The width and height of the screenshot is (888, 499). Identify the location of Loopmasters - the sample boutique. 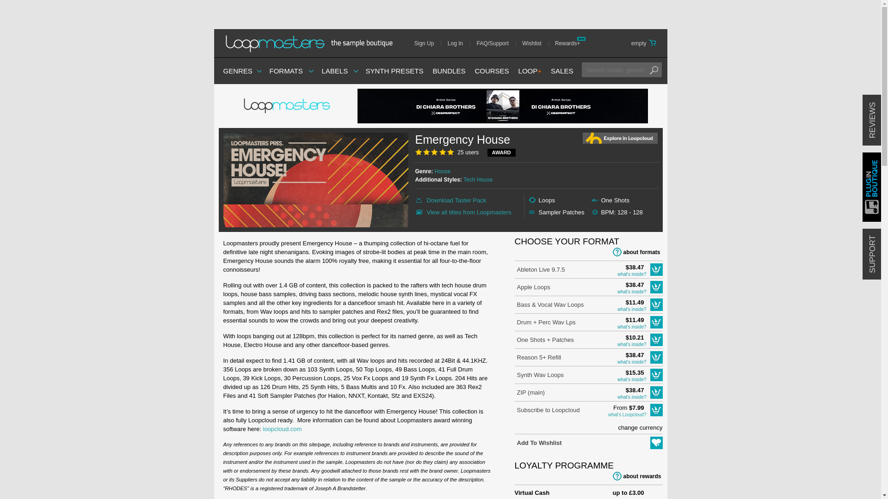
(312, 43).